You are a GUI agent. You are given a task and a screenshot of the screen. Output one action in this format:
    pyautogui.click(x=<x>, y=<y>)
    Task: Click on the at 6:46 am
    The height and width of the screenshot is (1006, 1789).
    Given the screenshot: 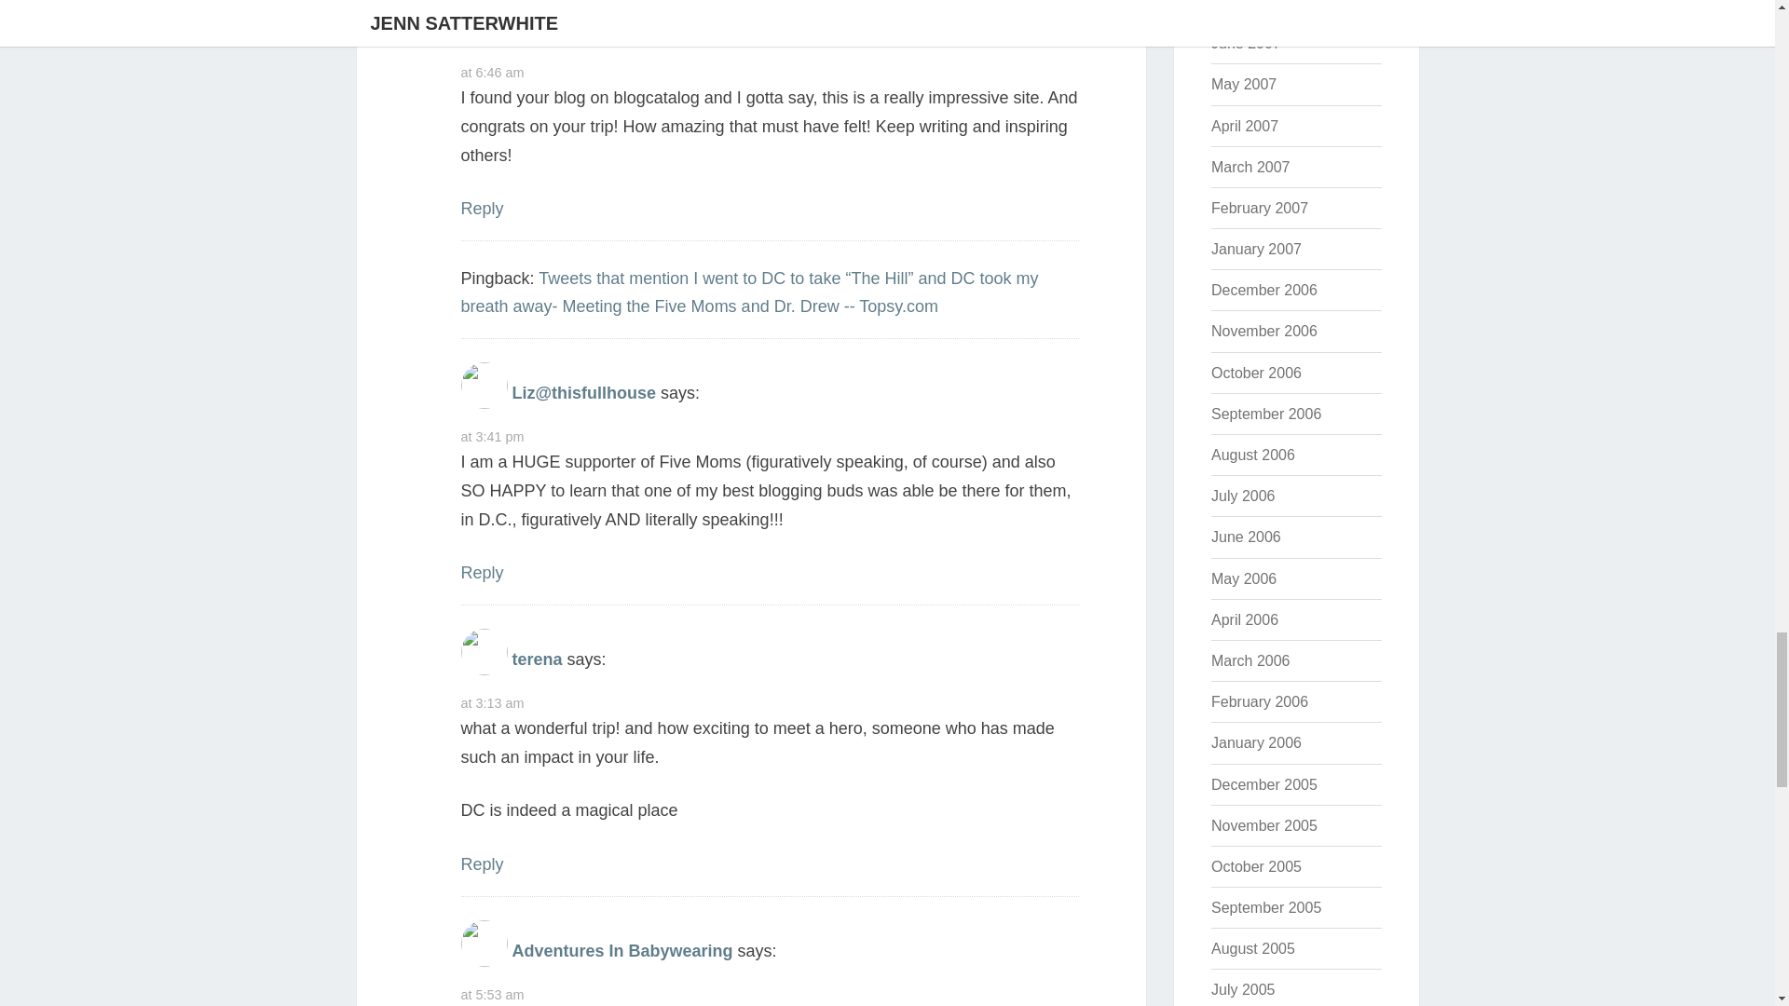 What is the action you would take?
    pyautogui.click(x=492, y=73)
    